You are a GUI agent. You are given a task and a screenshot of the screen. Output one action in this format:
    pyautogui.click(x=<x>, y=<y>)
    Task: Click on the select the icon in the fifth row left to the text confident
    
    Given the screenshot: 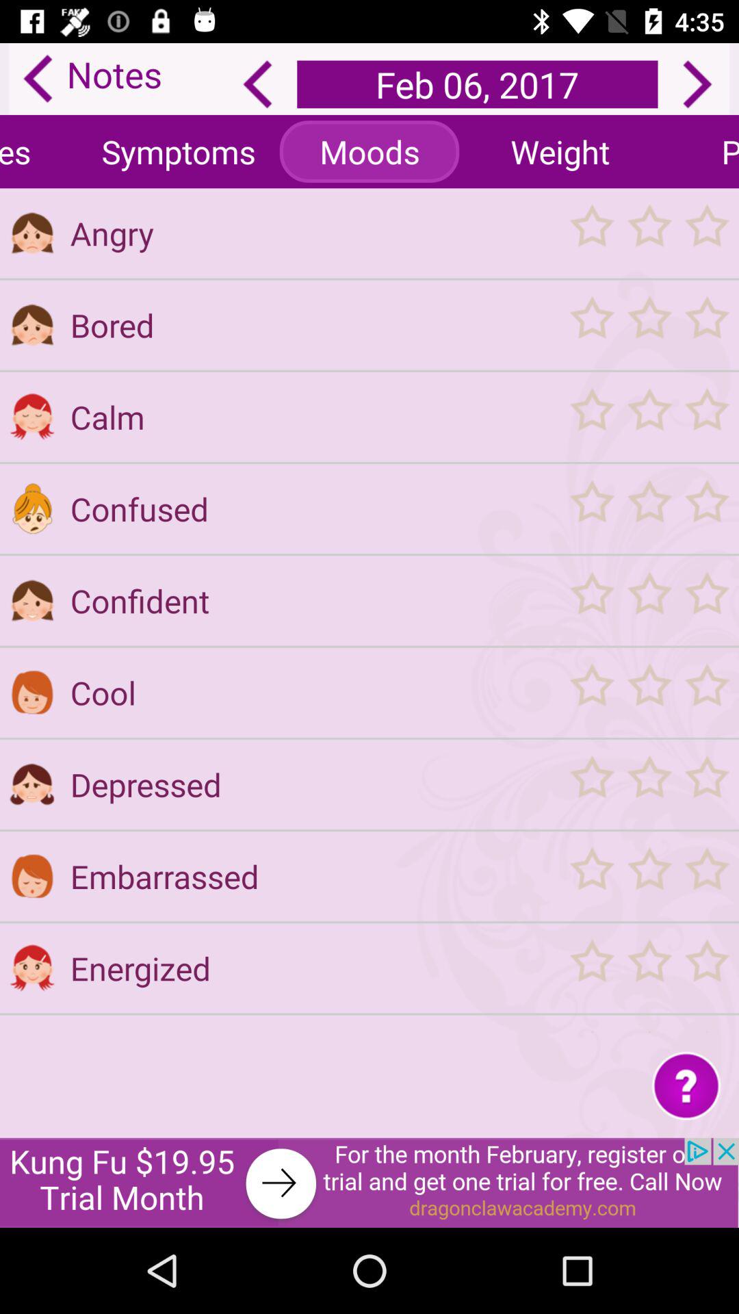 What is the action you would take?
    pyautogui.click(x=31, y=600)
    